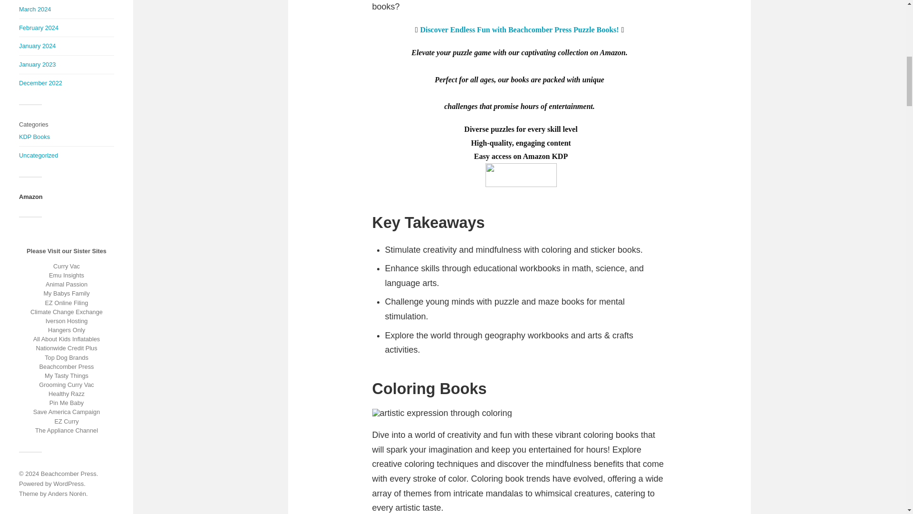  What do you see at coordinates (67, 366) in the screenshot?
I see `Beachcomber Press` at bounding box center [67, 366].